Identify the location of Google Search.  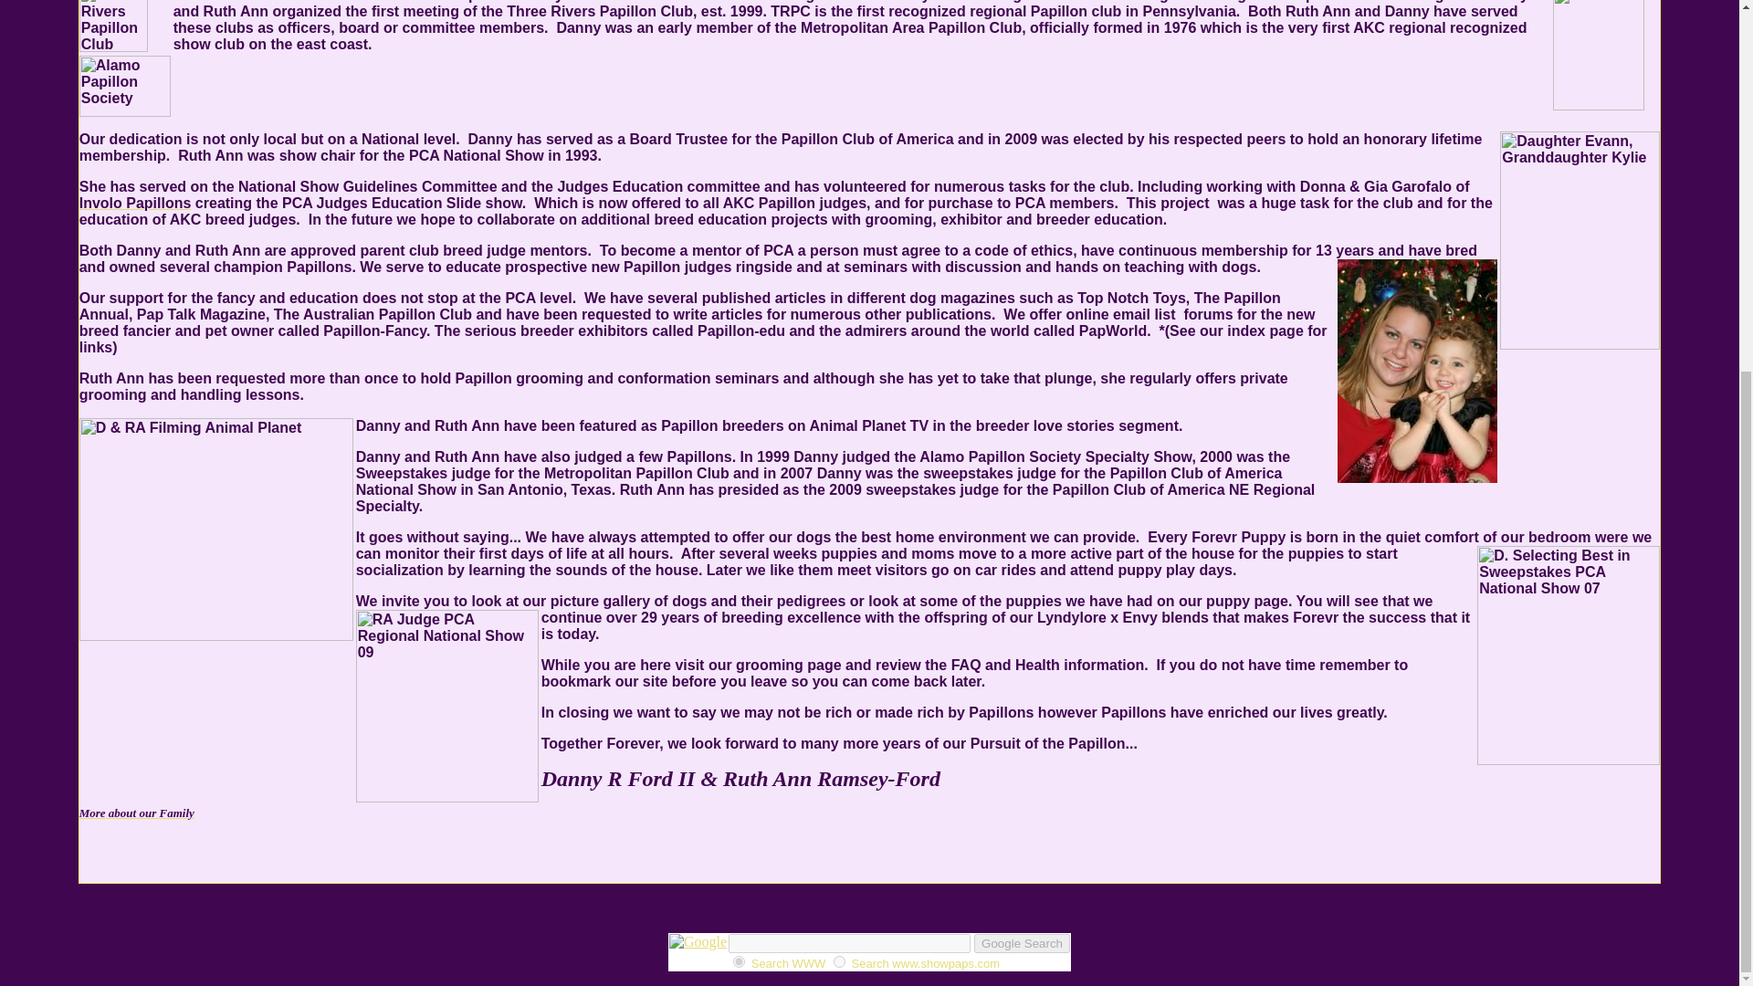
(1022, 943).